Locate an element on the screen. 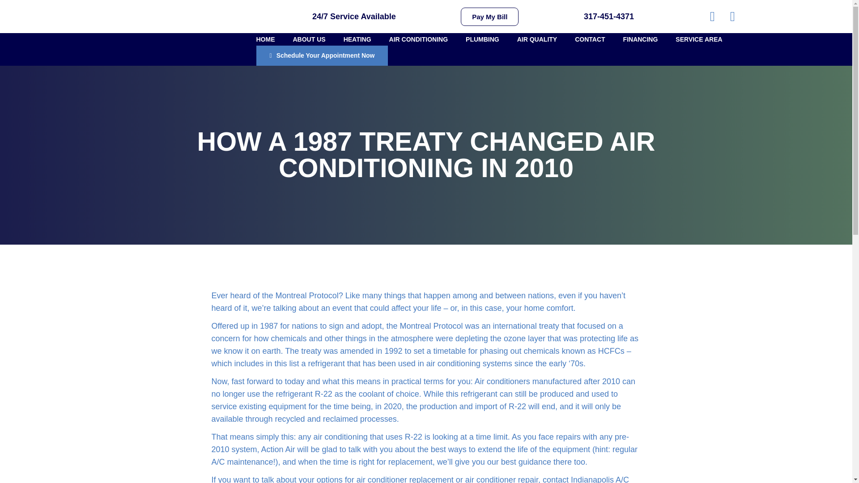 The image size is (859, 483). SERVICE AREA is located at coordinates (699, 39).